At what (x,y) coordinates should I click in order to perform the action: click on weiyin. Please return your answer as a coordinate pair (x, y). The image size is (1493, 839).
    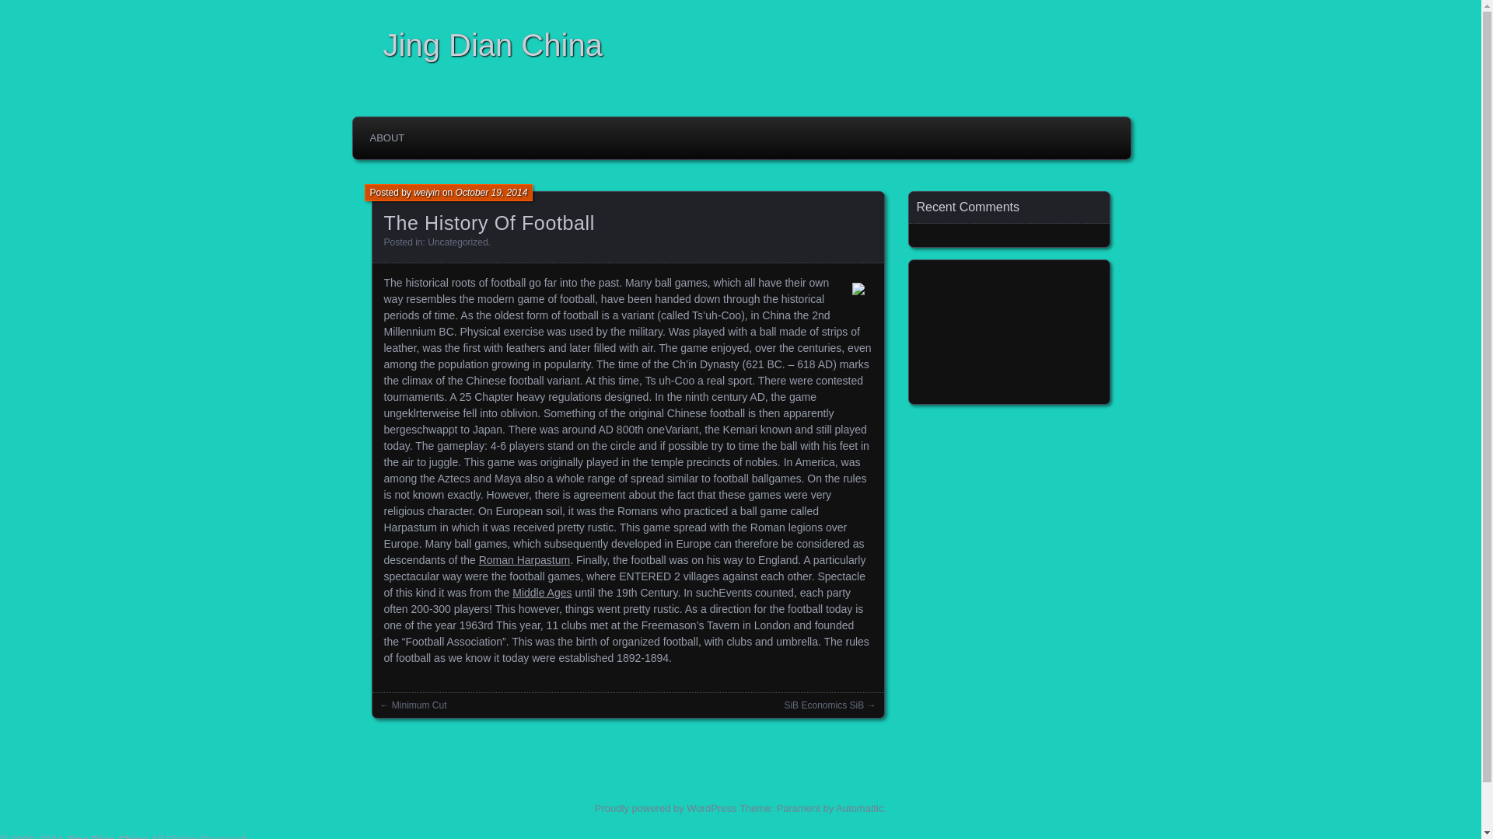
    Looking at the image, I should click on (426, 192).